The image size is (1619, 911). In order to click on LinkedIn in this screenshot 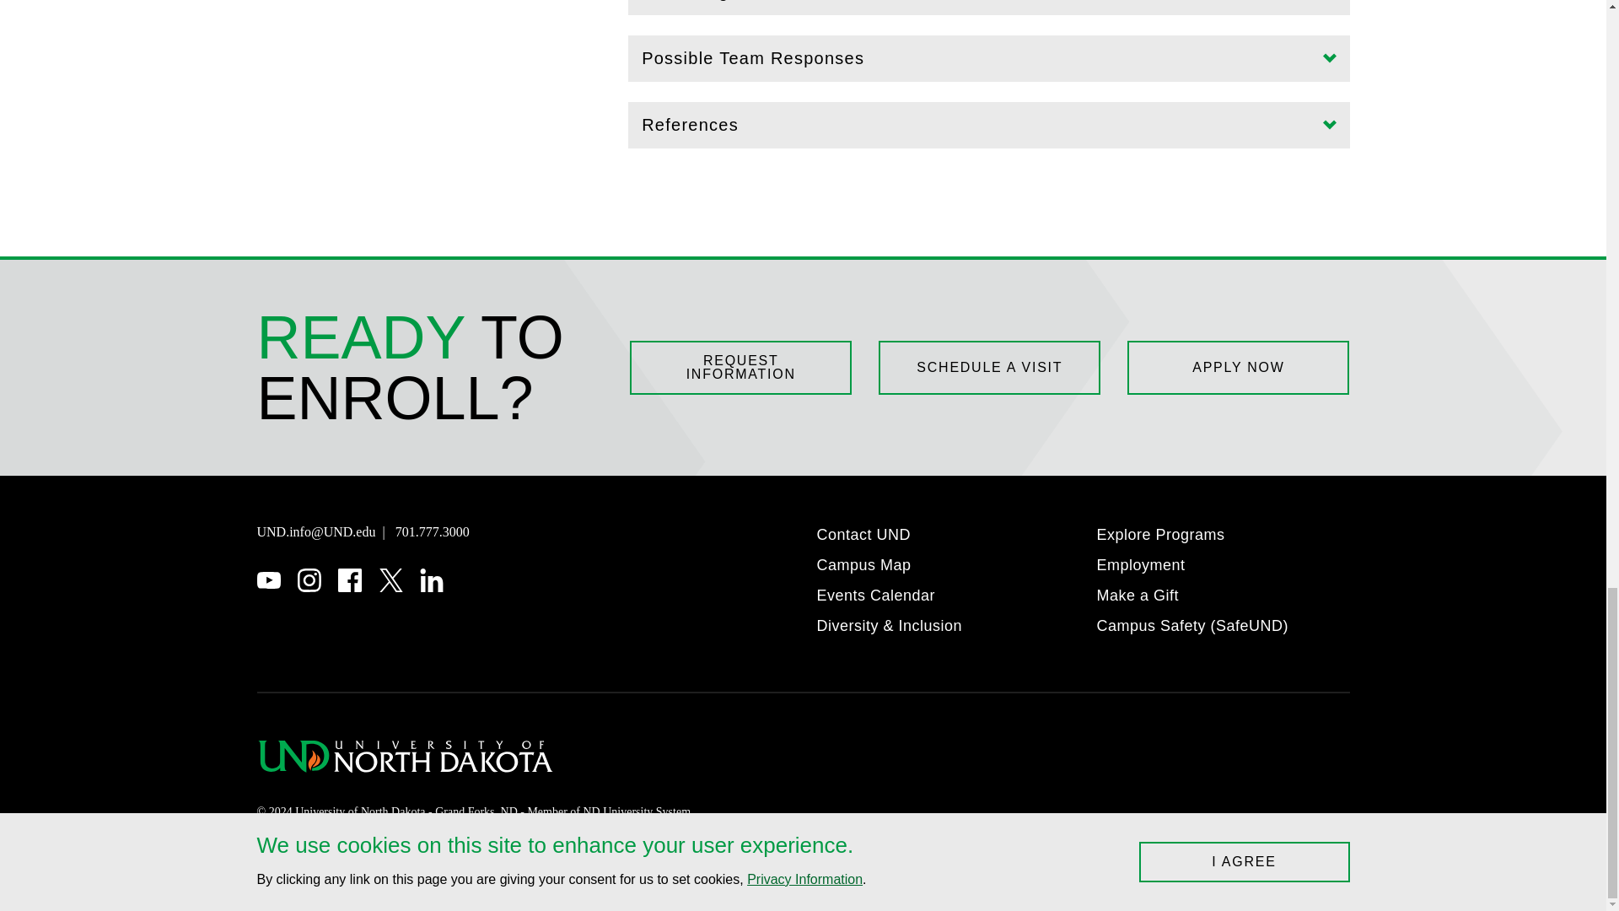, I will do `click(432, 580)`.